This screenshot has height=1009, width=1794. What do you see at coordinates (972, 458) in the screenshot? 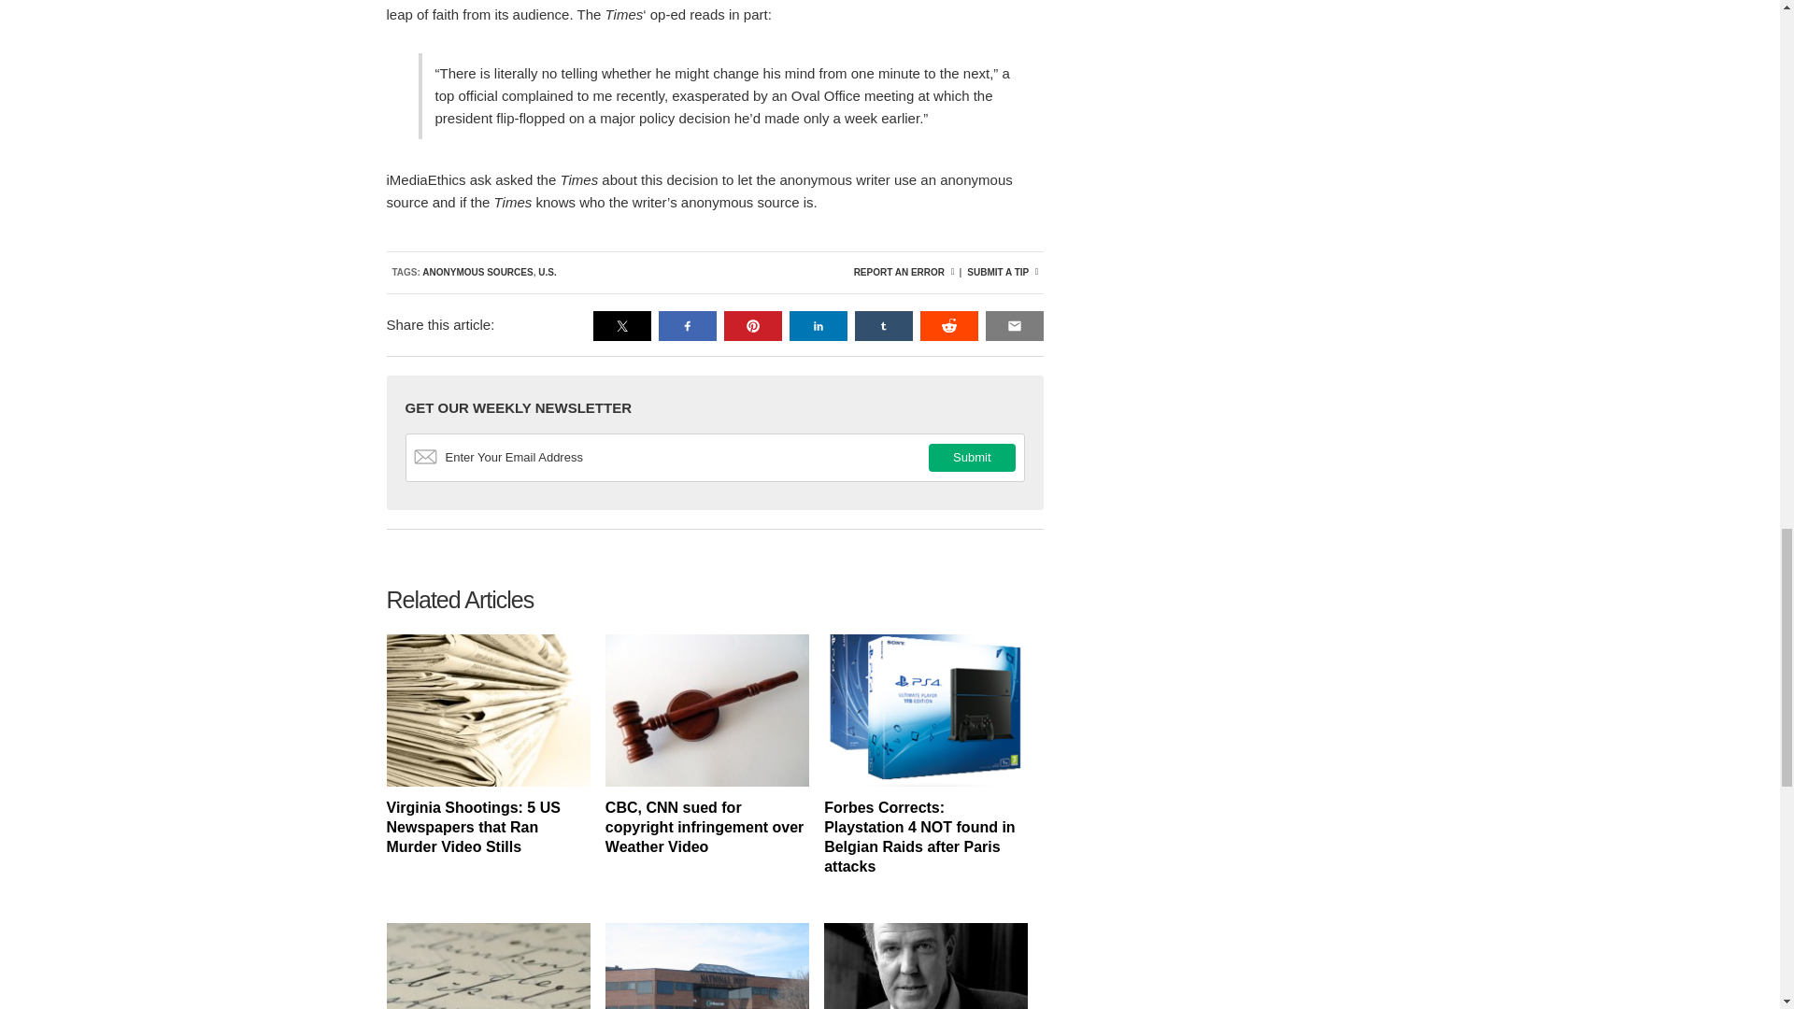
I see `Submit` at bounding box center [972, 458].